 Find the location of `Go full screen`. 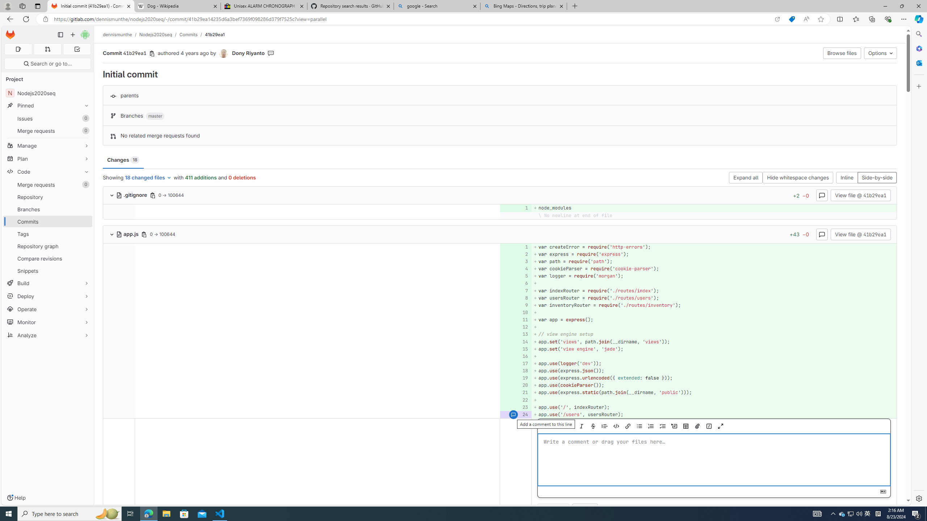

Go full screen is located at coordinates (720, 426).